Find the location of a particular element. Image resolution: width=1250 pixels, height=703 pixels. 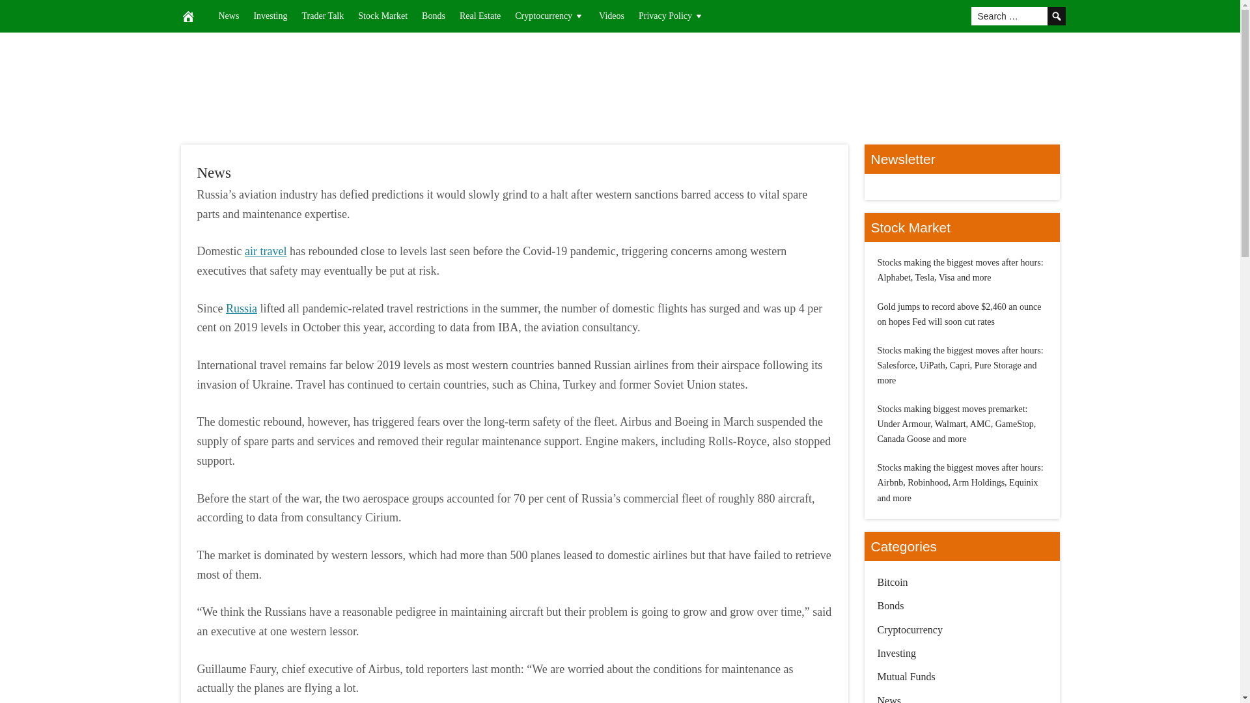

Investing is located at coordinates (270, 16).